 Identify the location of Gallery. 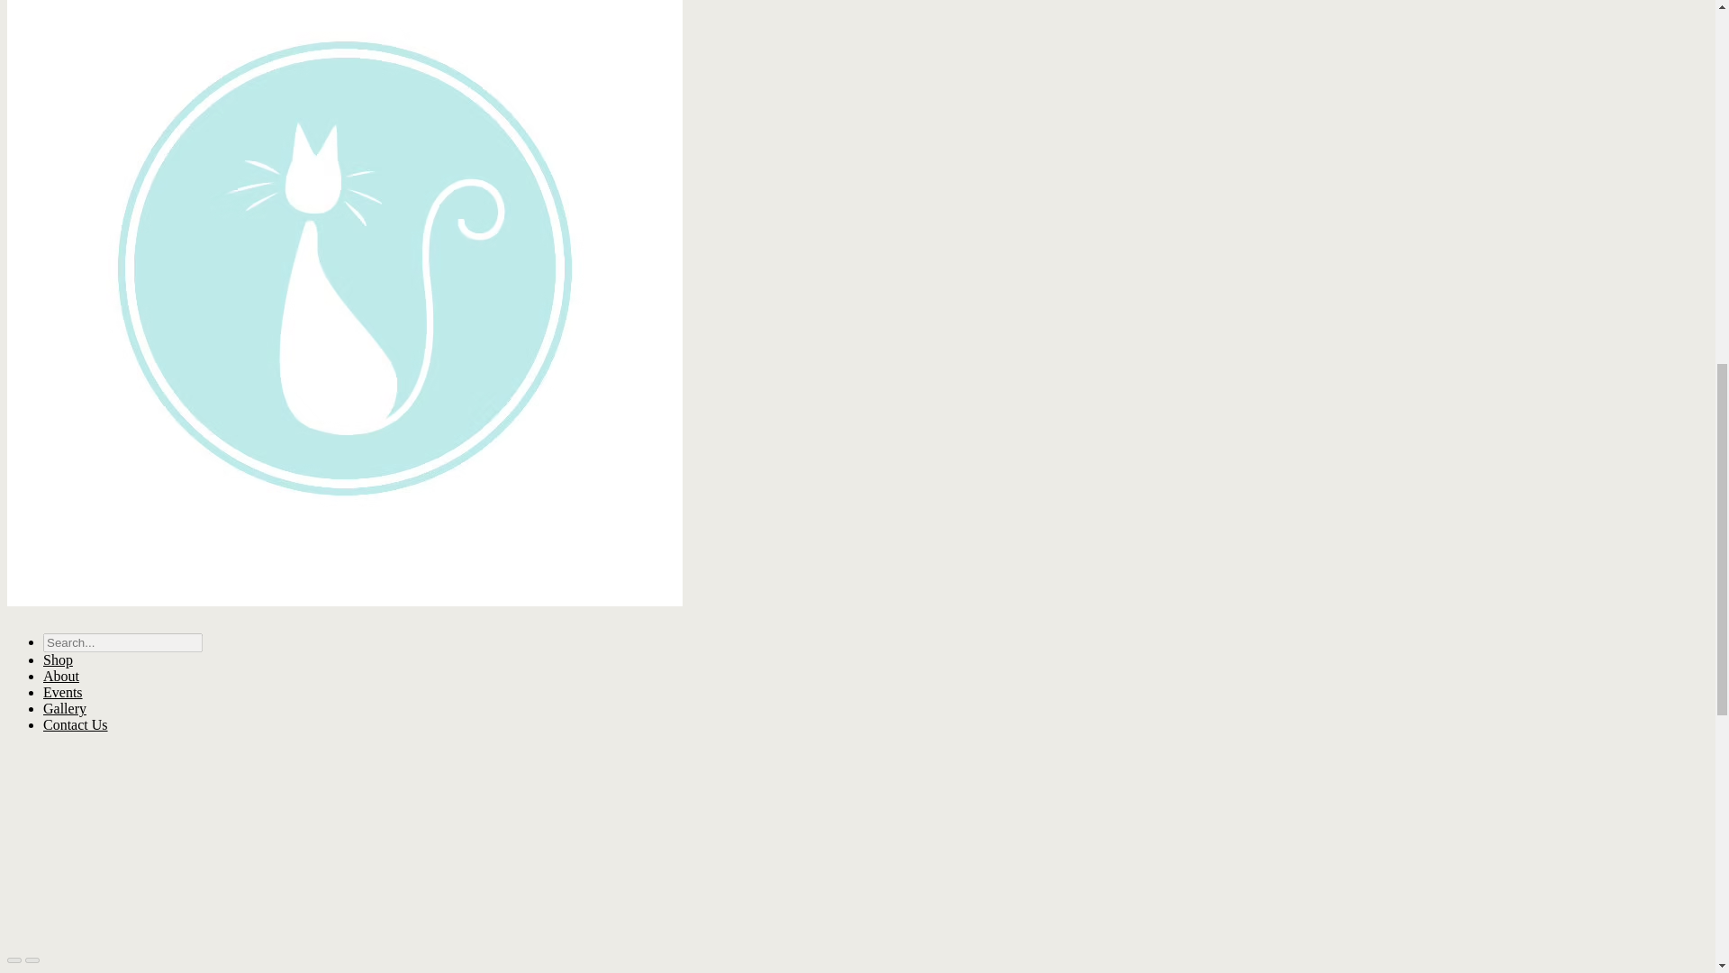
(65, 708).